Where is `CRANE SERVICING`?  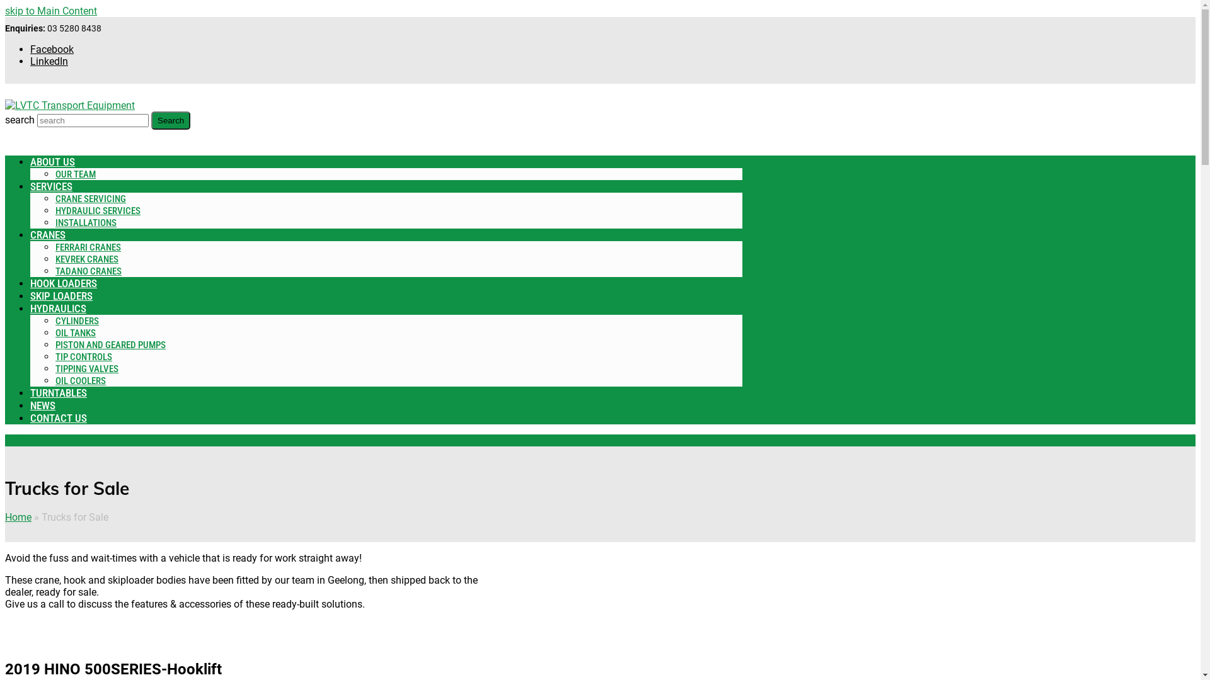 CRANE SERVICING is located at coordinates (91, 199).